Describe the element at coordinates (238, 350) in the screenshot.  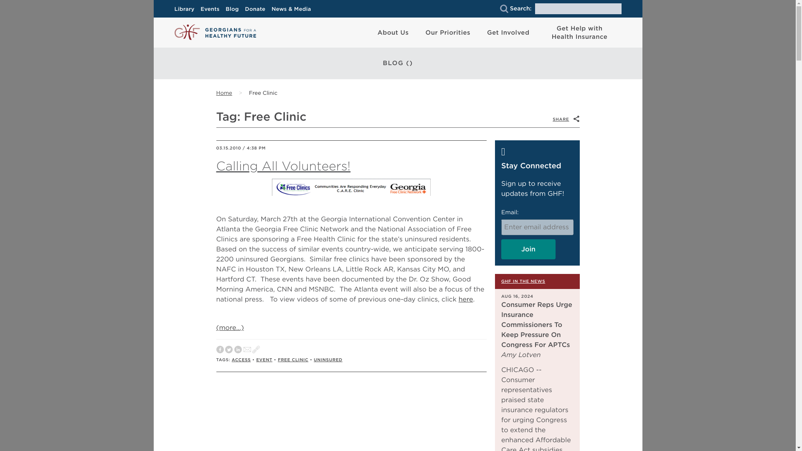
I see `Share on linkedin` at that location.